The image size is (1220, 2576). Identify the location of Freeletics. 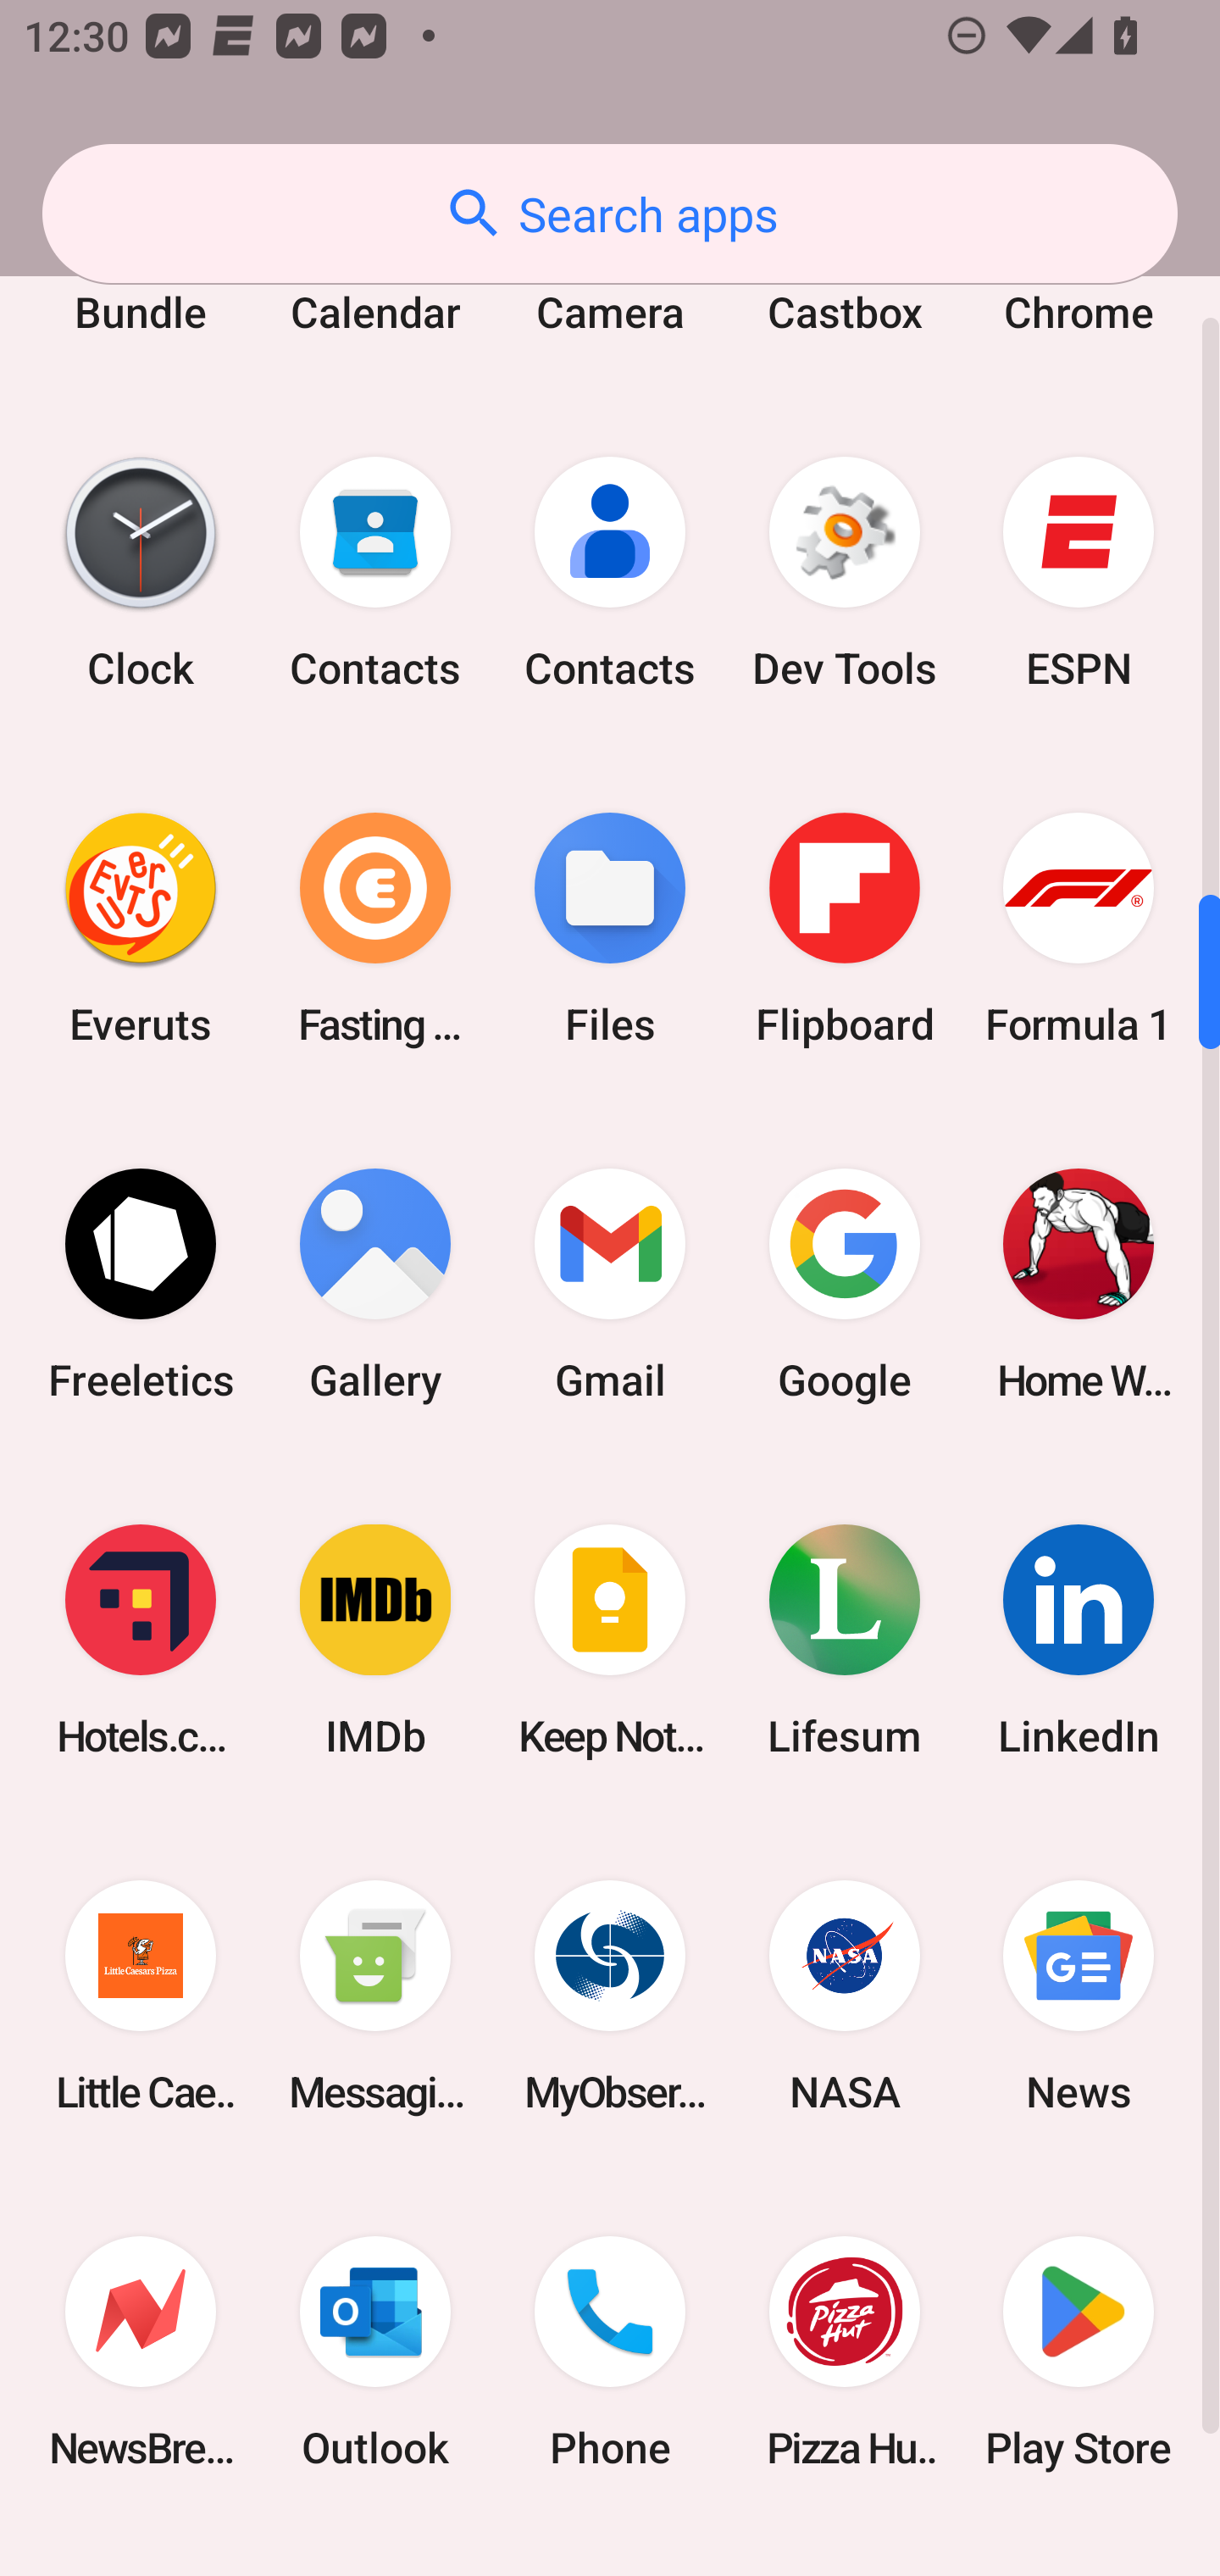
(141, 1285).